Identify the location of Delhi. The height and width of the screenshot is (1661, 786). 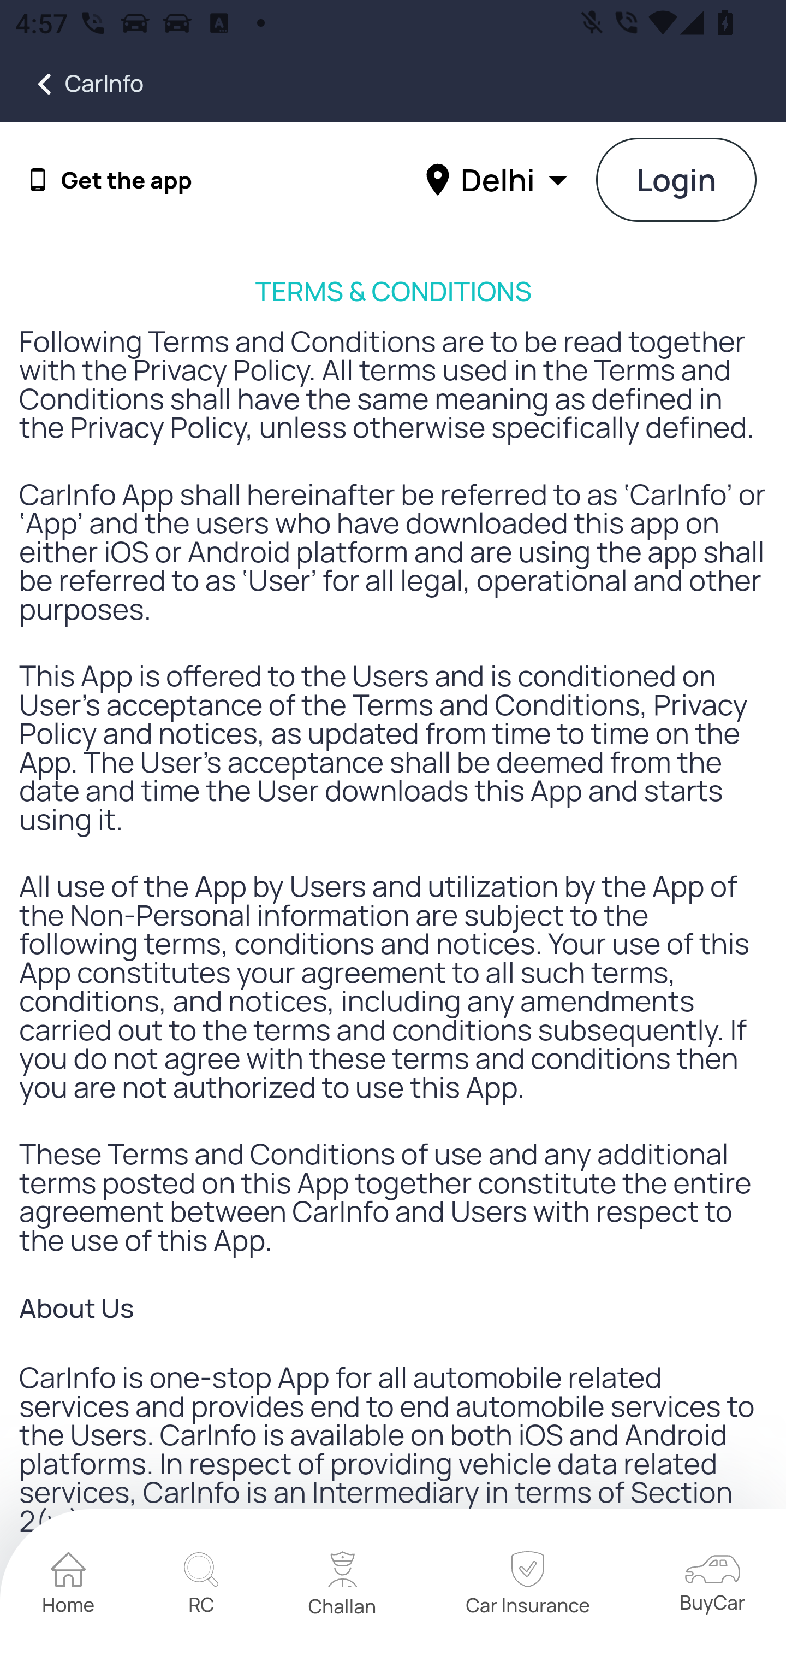
(499, 179).